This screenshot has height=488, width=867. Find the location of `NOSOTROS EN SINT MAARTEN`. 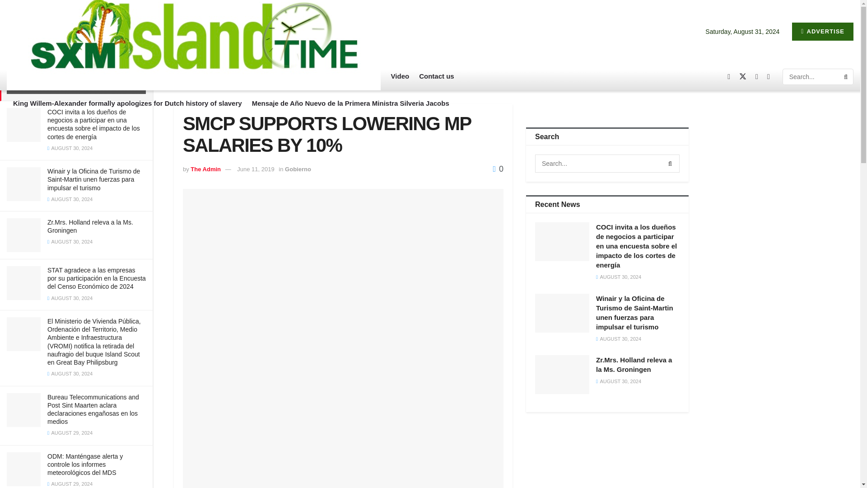

NOSOTROS EN SINT MAARTEN is located at coordinates (301, 76).